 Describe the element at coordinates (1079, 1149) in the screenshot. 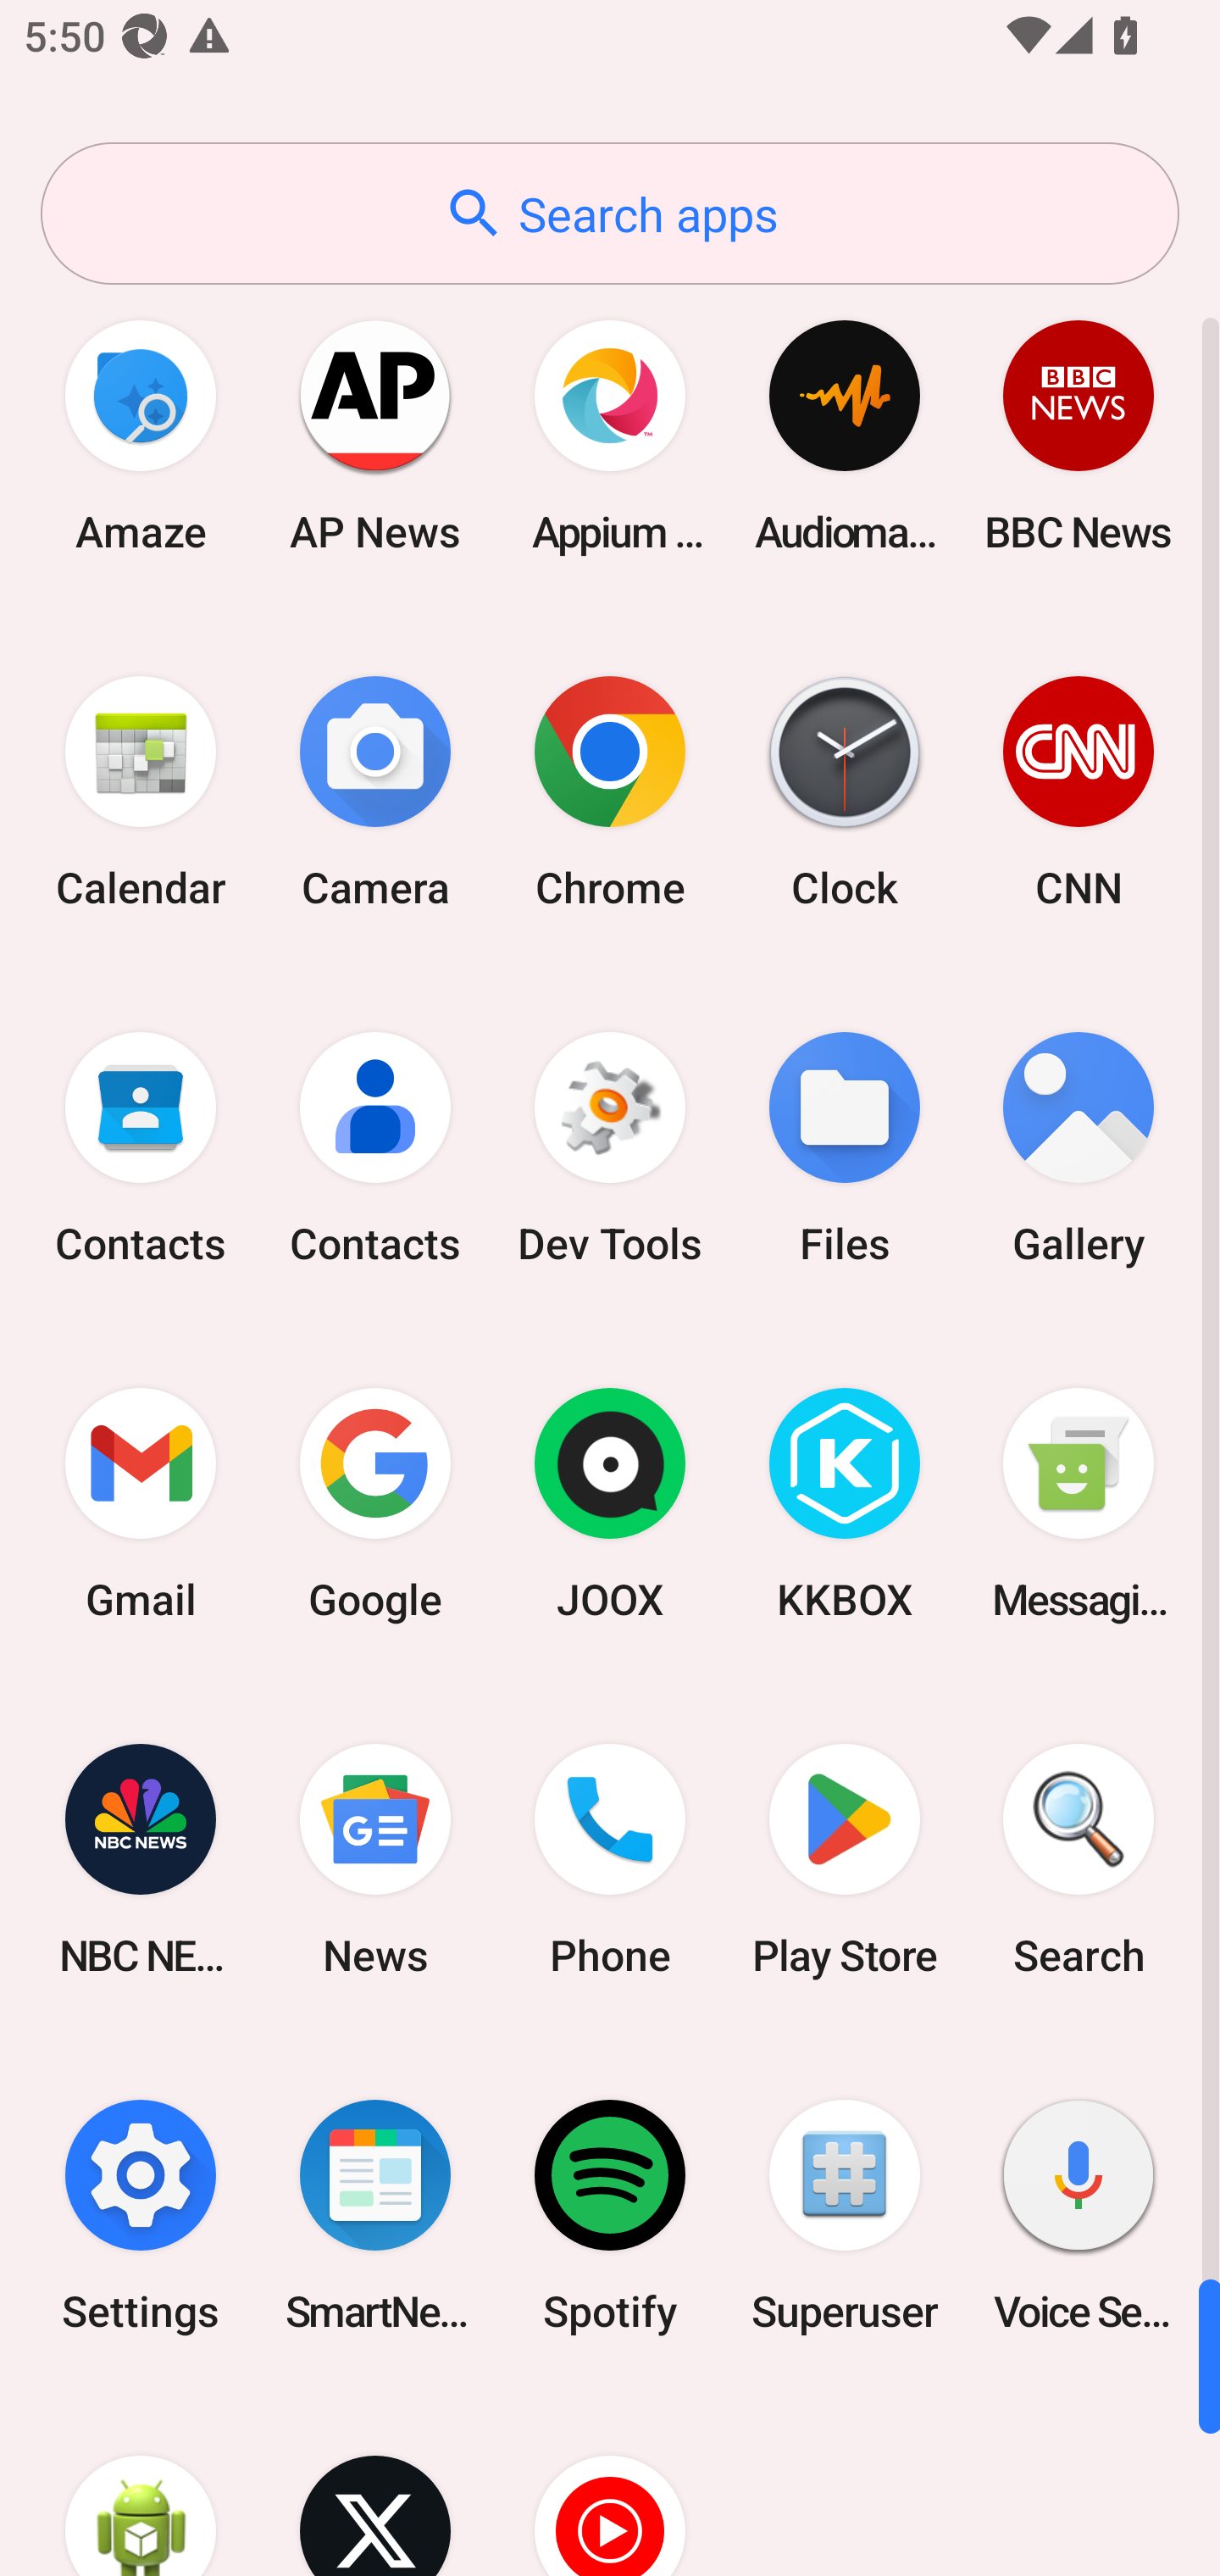

I see `Gallery` at that location.